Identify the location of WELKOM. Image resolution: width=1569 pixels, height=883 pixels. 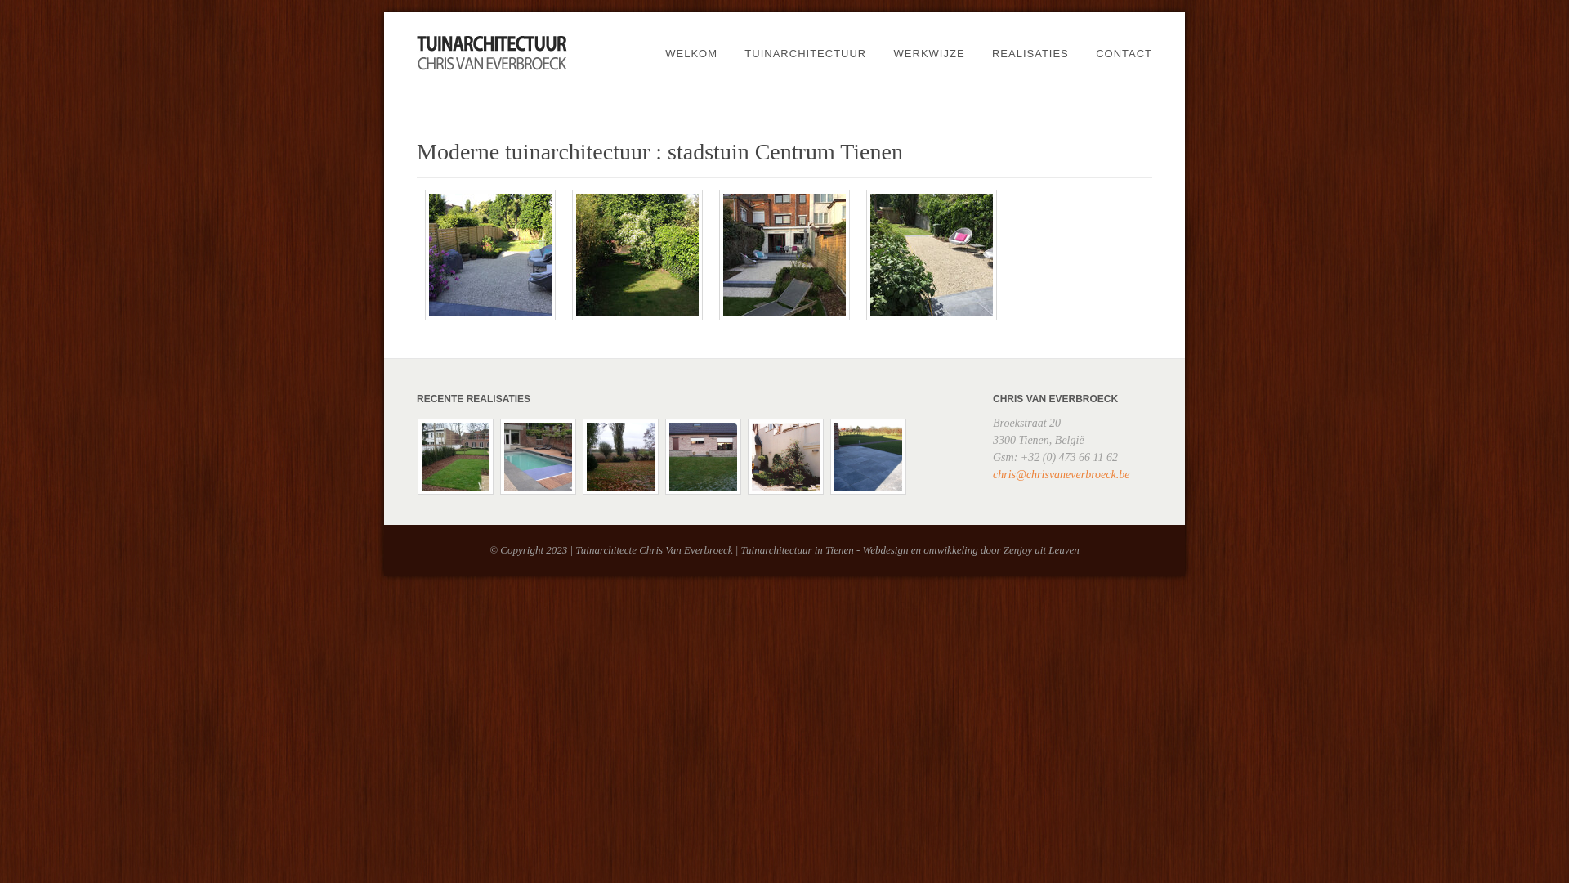
(691, 54).